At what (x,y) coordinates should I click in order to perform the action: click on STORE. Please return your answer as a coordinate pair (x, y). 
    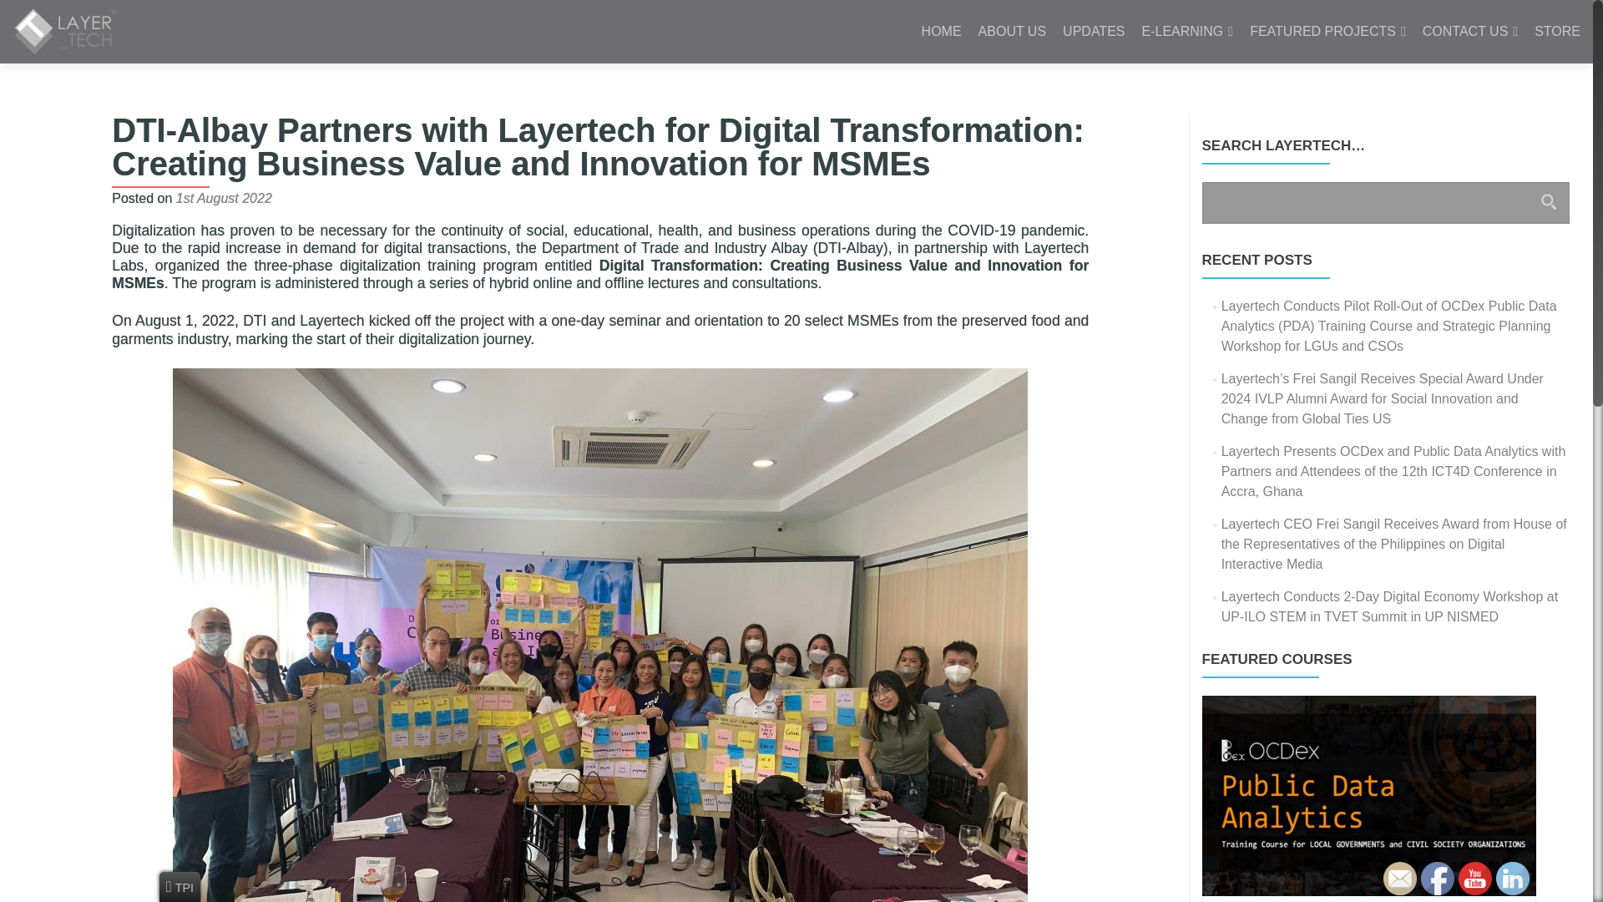
    Looking at the image, I should click on (1557, 32).